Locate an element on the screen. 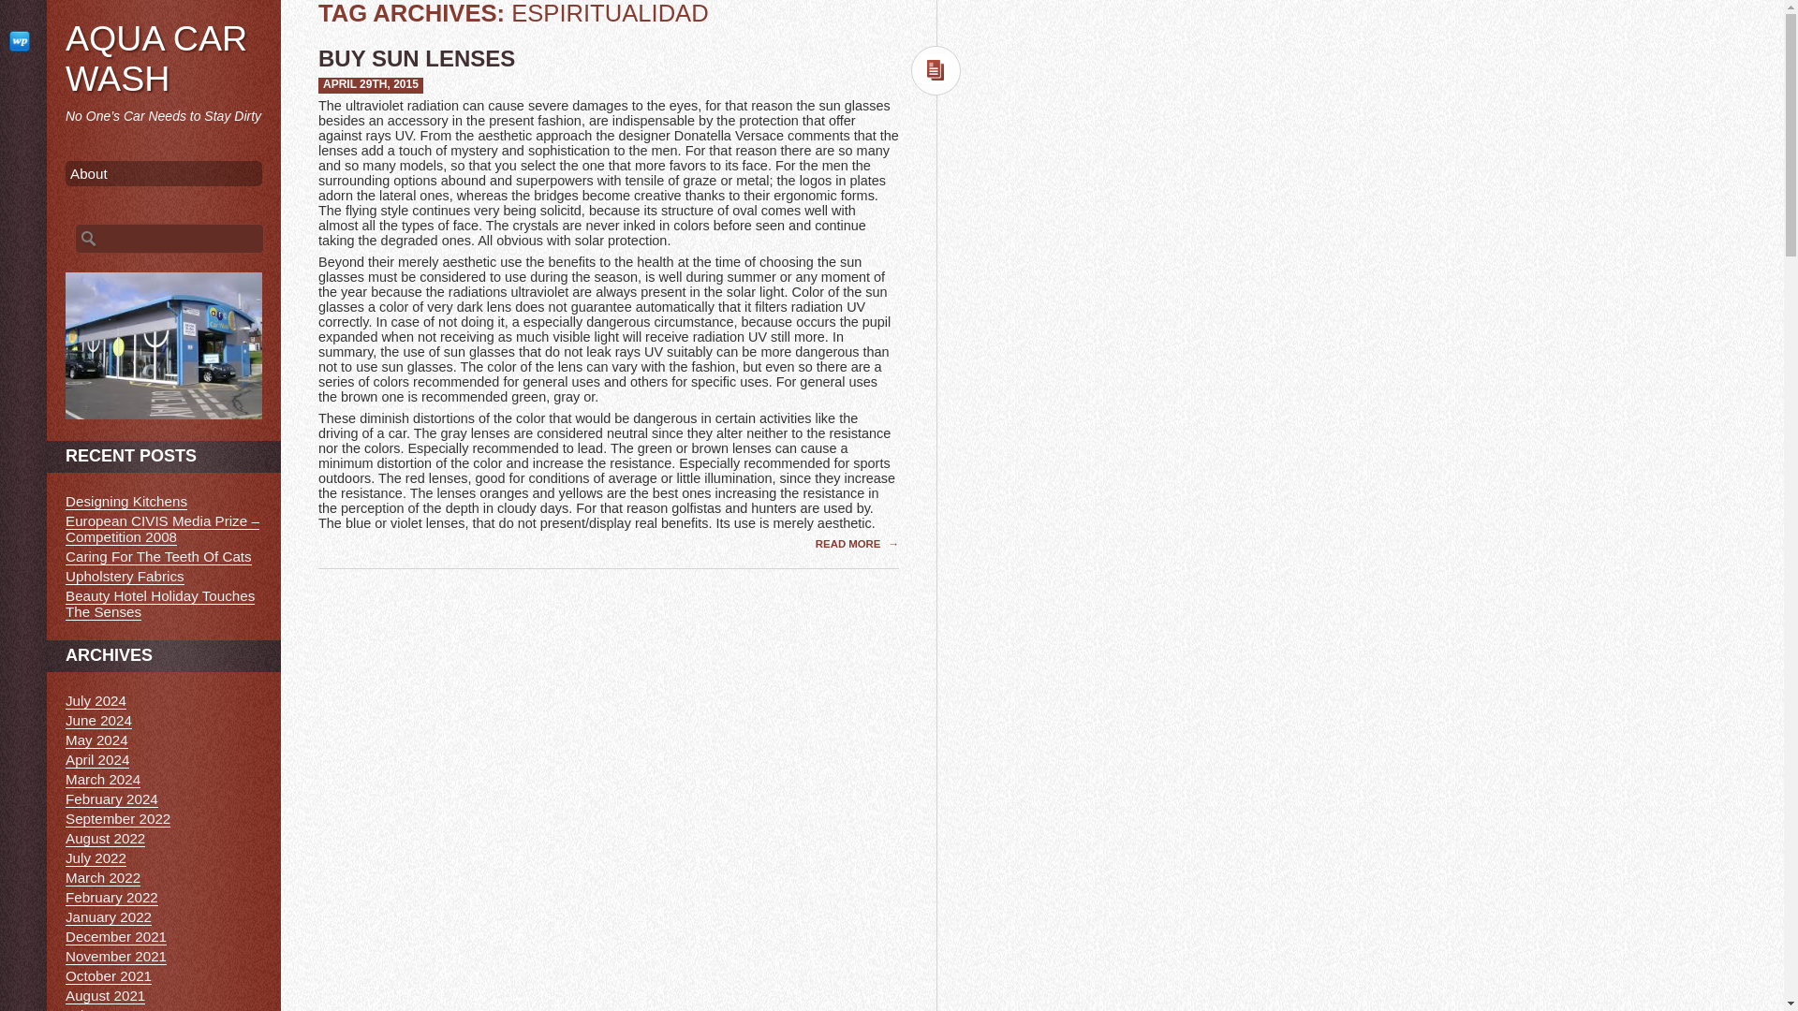  March 2024 is located at coordinates (102, 780).